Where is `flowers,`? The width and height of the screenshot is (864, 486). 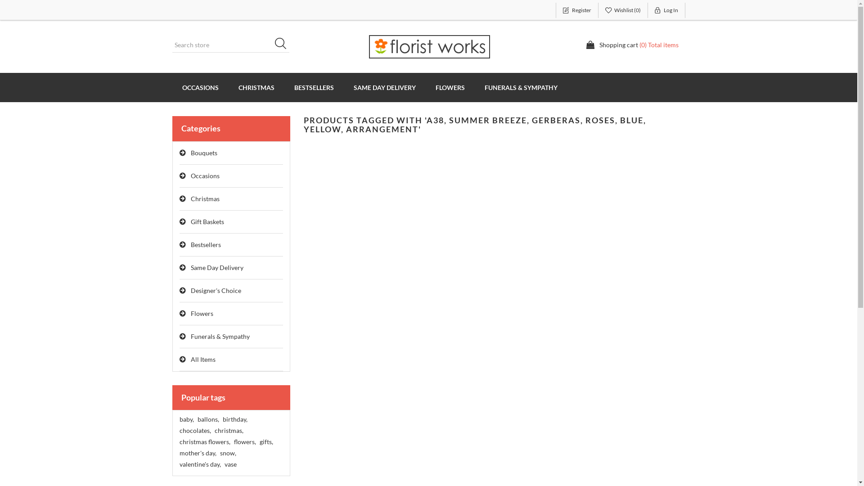 flowers, is located at coordinates (245, 442).